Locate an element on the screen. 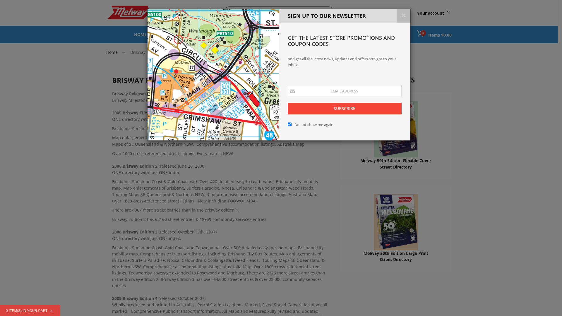  SUBSCRIBE is located at coordinates (344, 109).